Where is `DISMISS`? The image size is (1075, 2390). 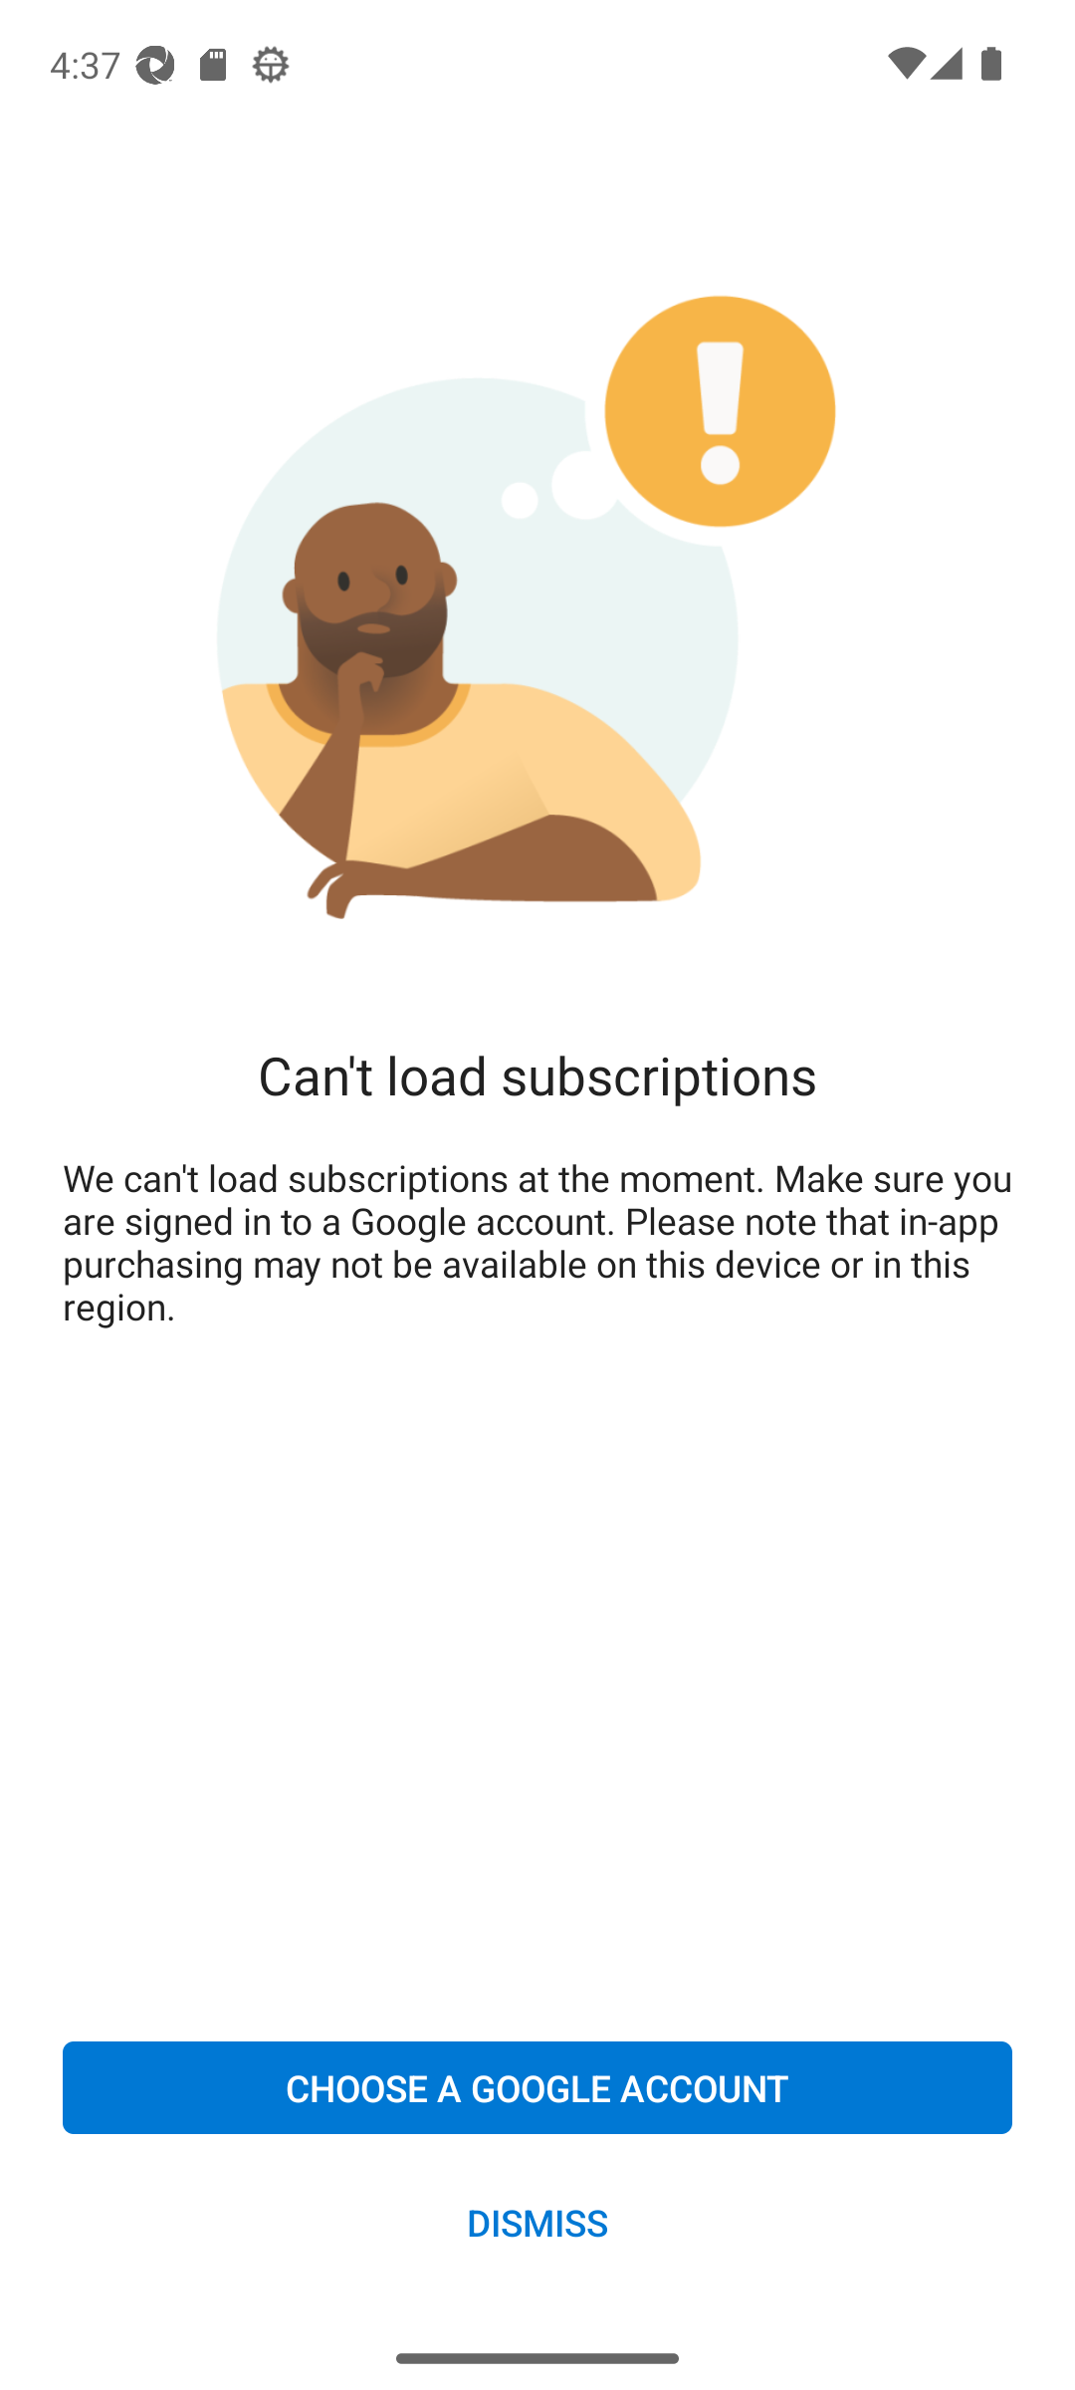
DISMISS is located at coordinates (537, 2221).